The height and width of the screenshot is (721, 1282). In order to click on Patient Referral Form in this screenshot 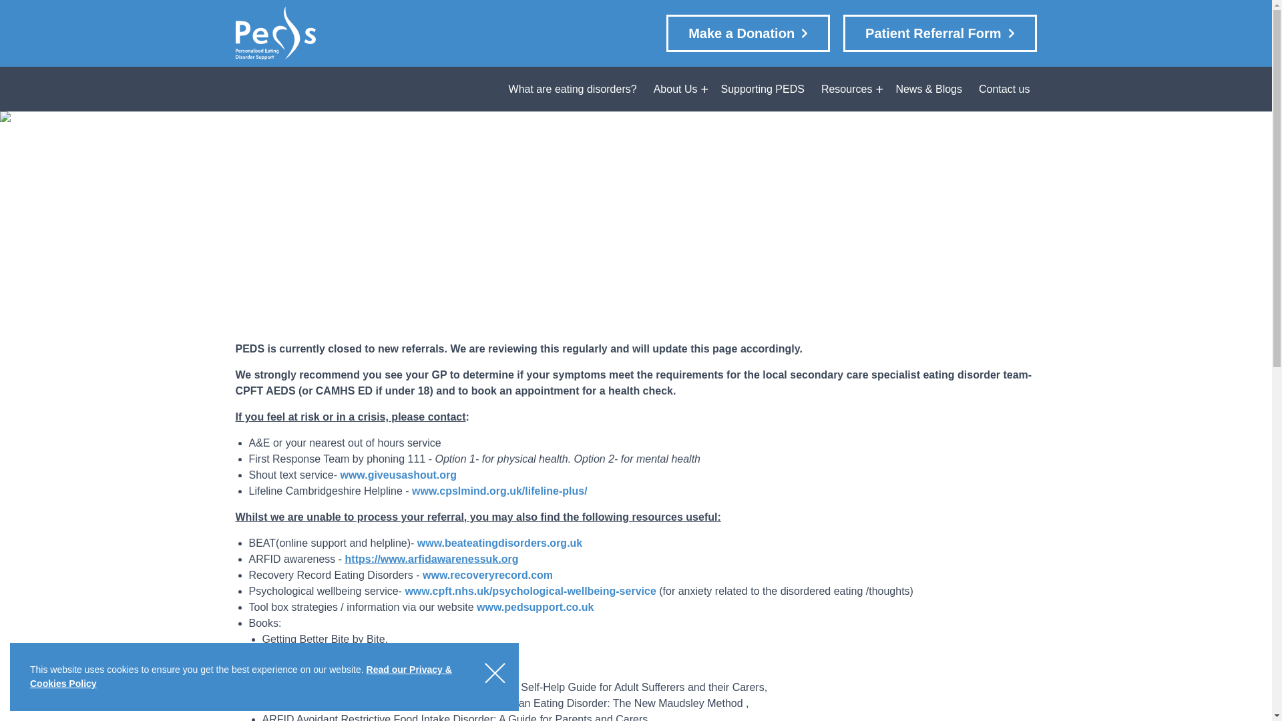, I will do `click(535, 607)`.